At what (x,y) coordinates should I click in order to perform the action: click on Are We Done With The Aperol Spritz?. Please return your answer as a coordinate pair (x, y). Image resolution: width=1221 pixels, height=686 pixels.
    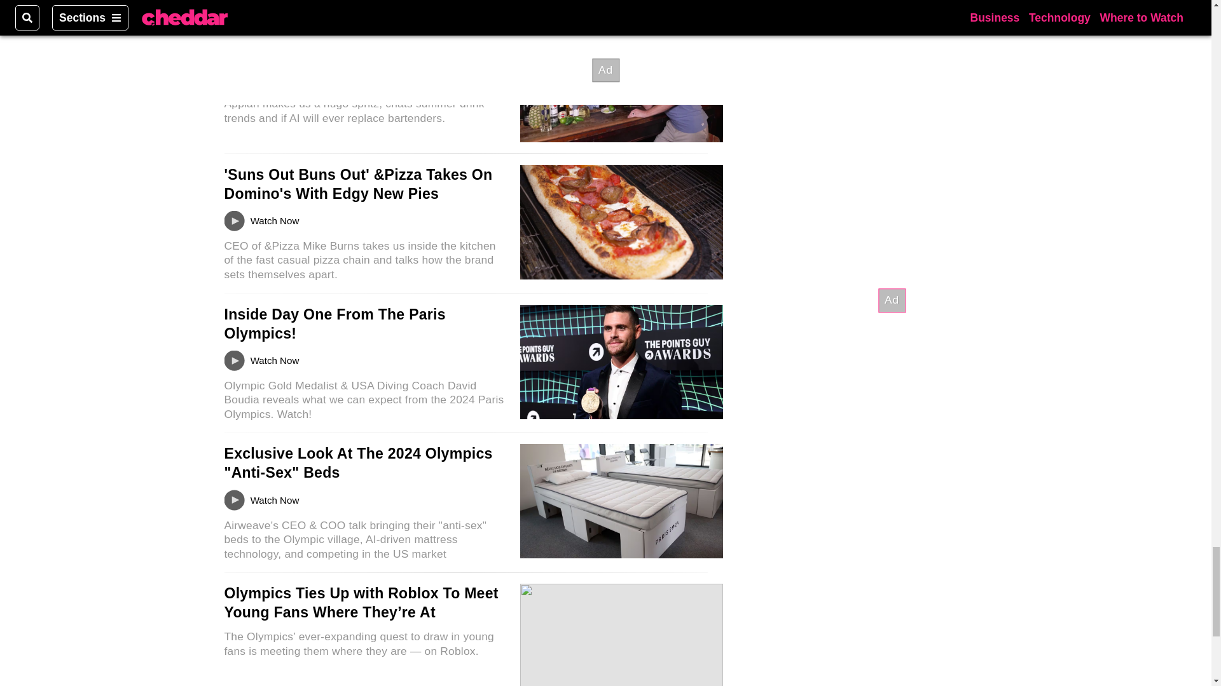
    Looking at the image, I should click on (357, 37).